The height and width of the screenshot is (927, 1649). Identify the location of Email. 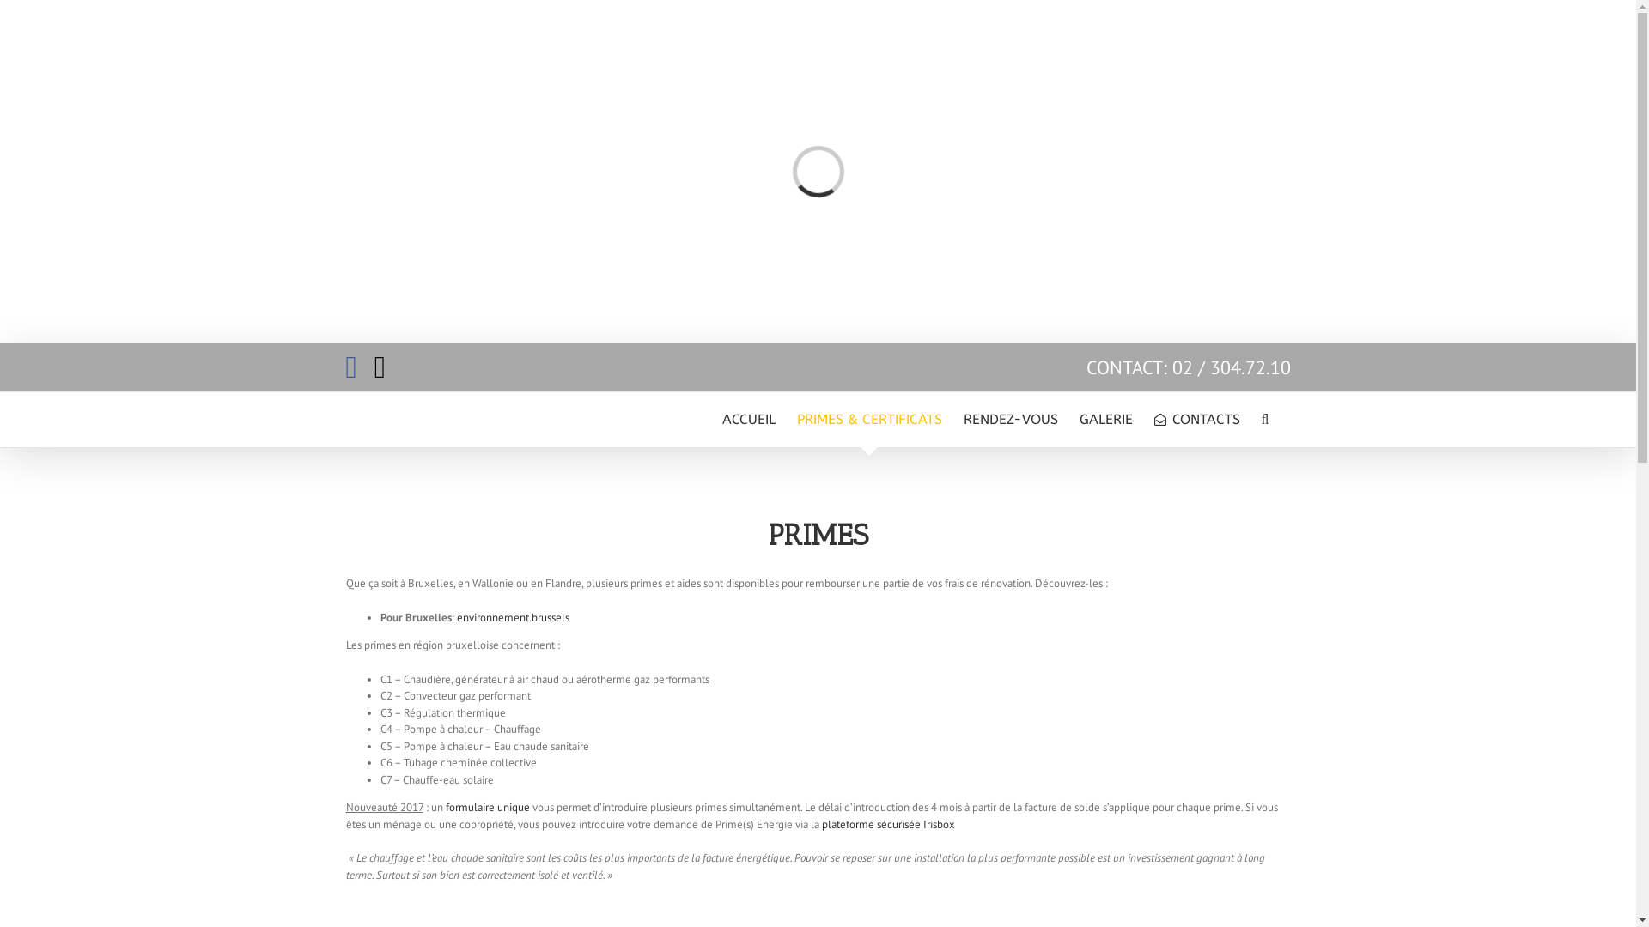
(380, 367).